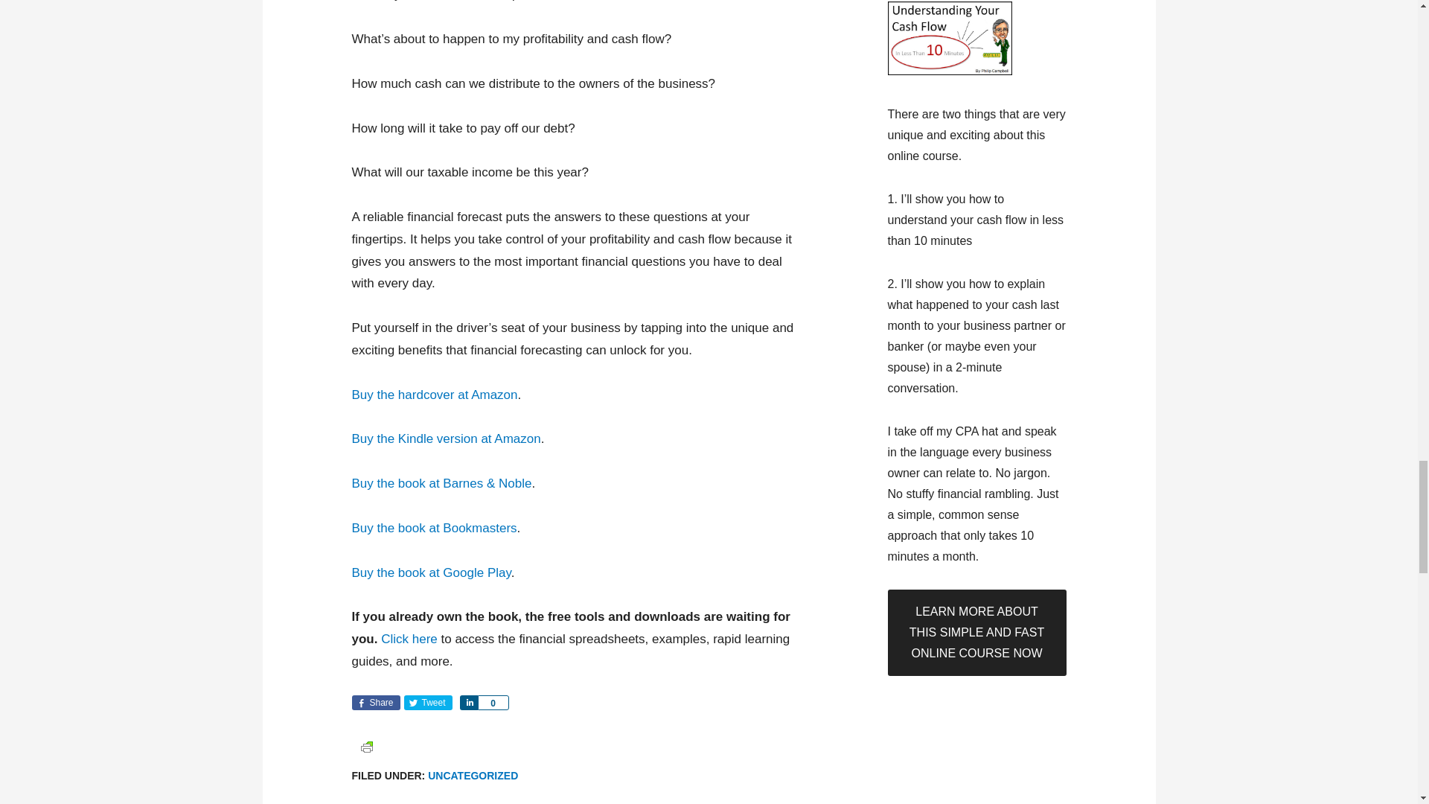 The width and height of the screenshot is (1429, 804). I want to click on Tweet, so click(427, 703).